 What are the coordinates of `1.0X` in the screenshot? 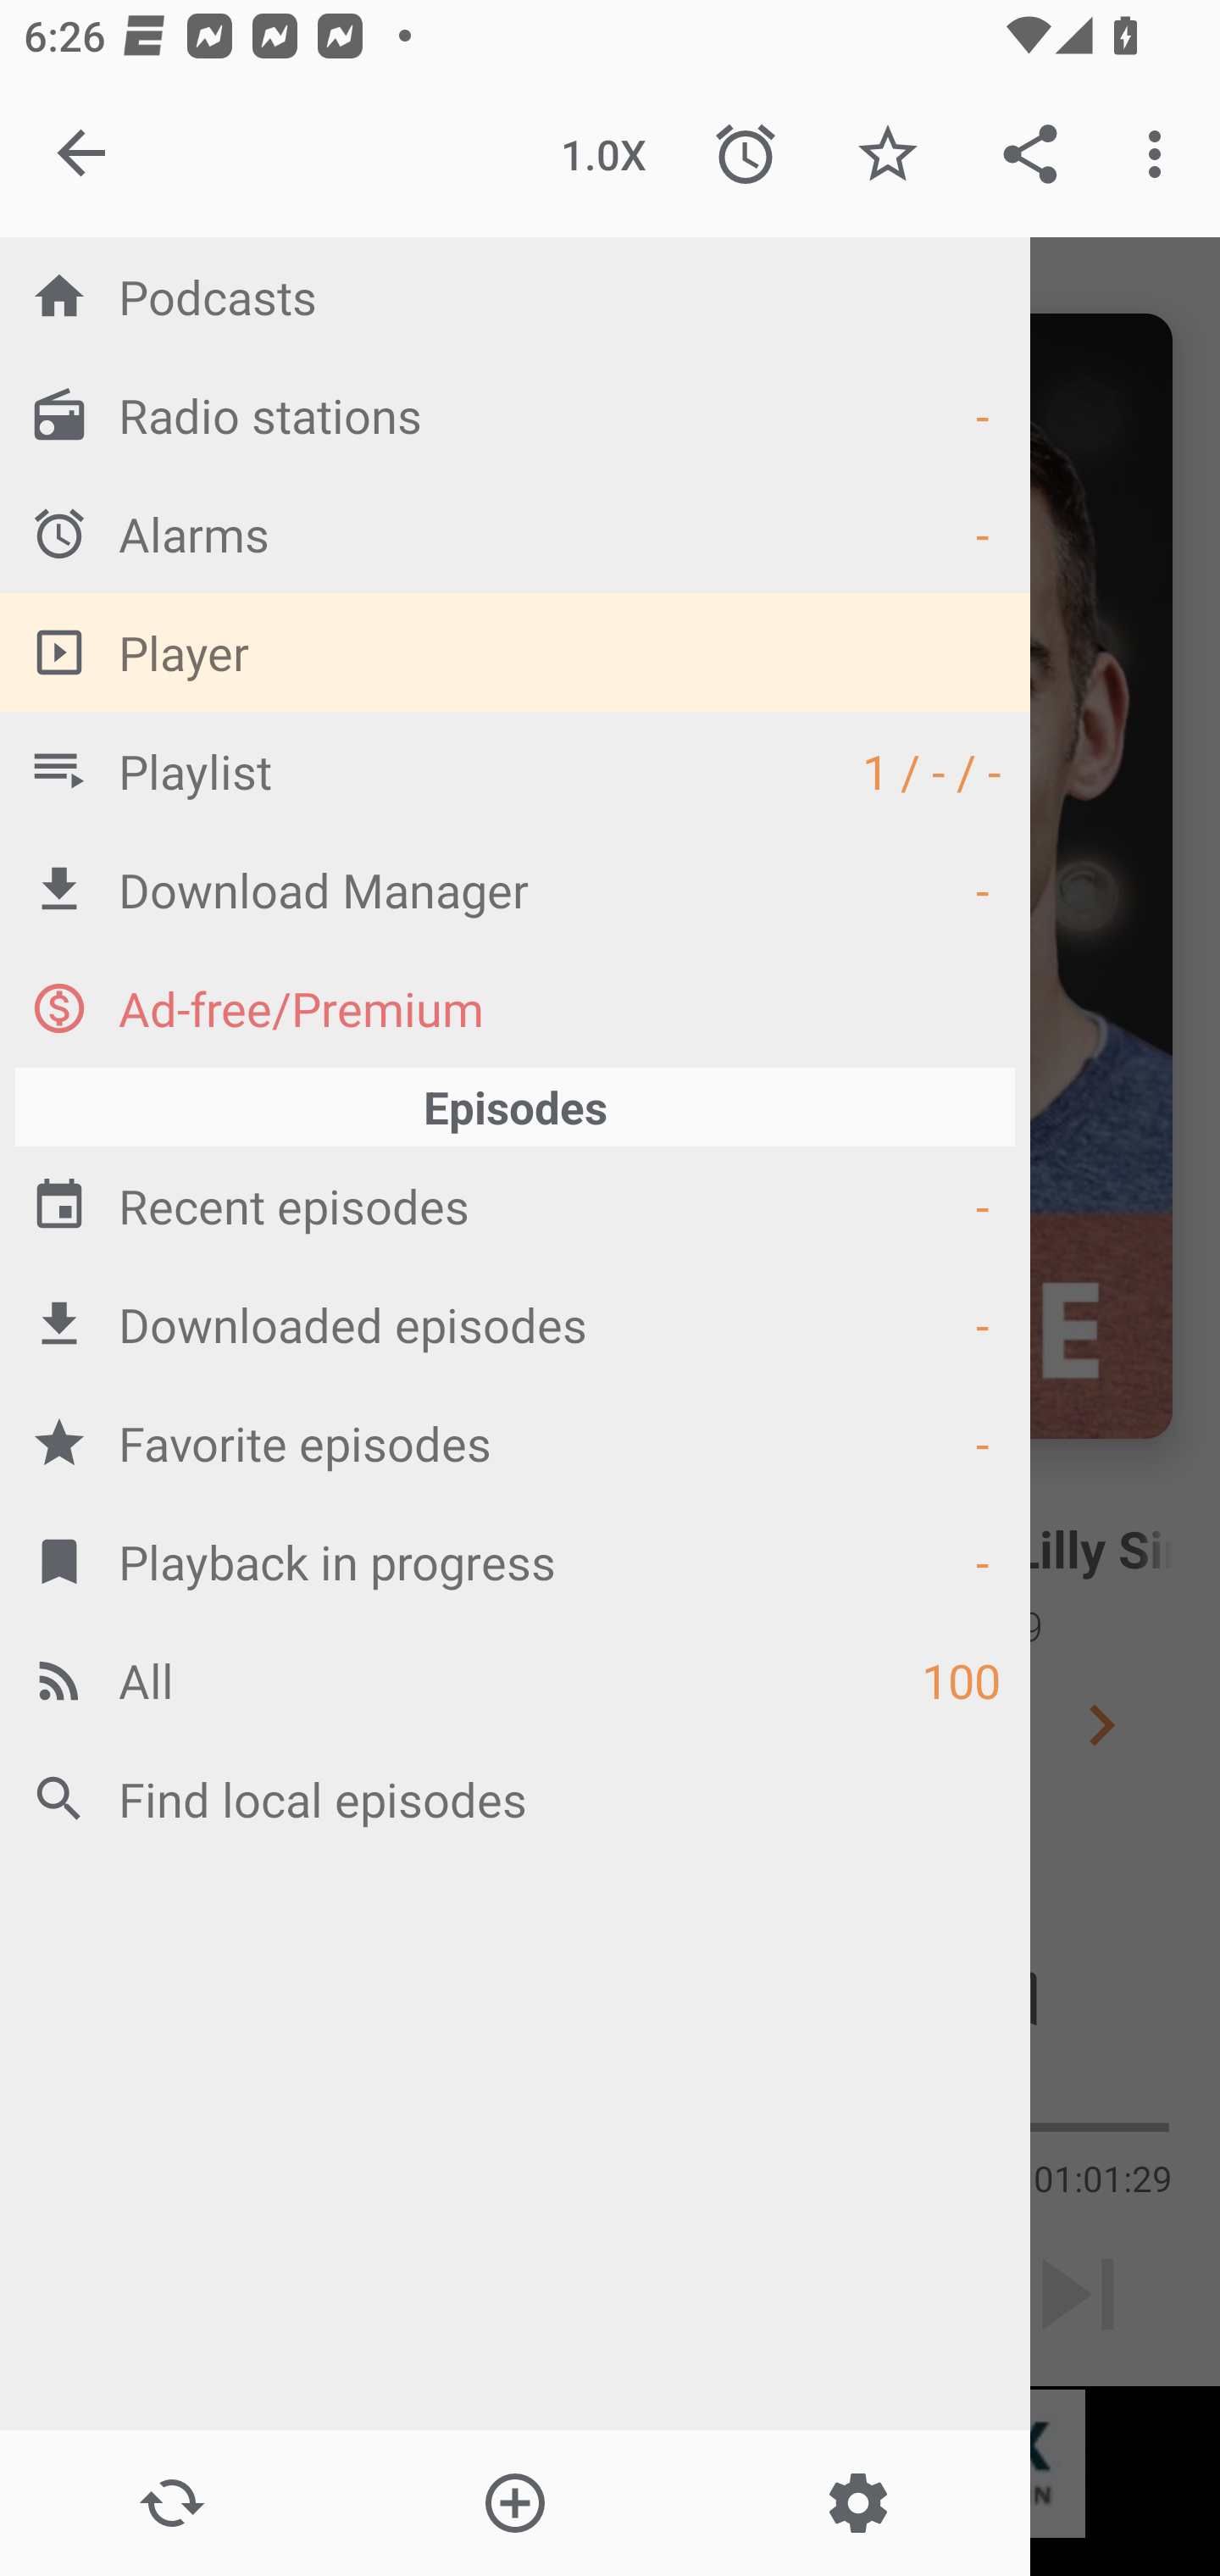 It's located at (603, 154).